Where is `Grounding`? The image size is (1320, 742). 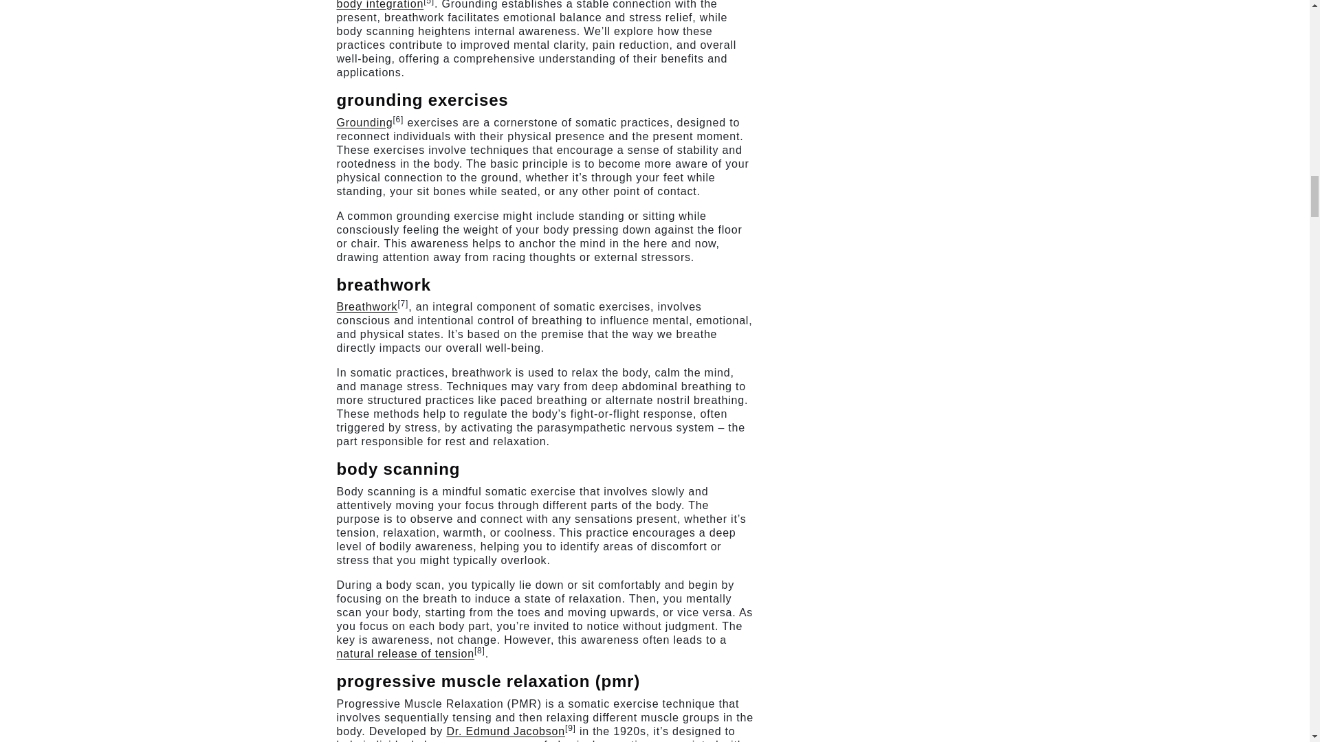 Grounding is located at coordinates (364, 122).